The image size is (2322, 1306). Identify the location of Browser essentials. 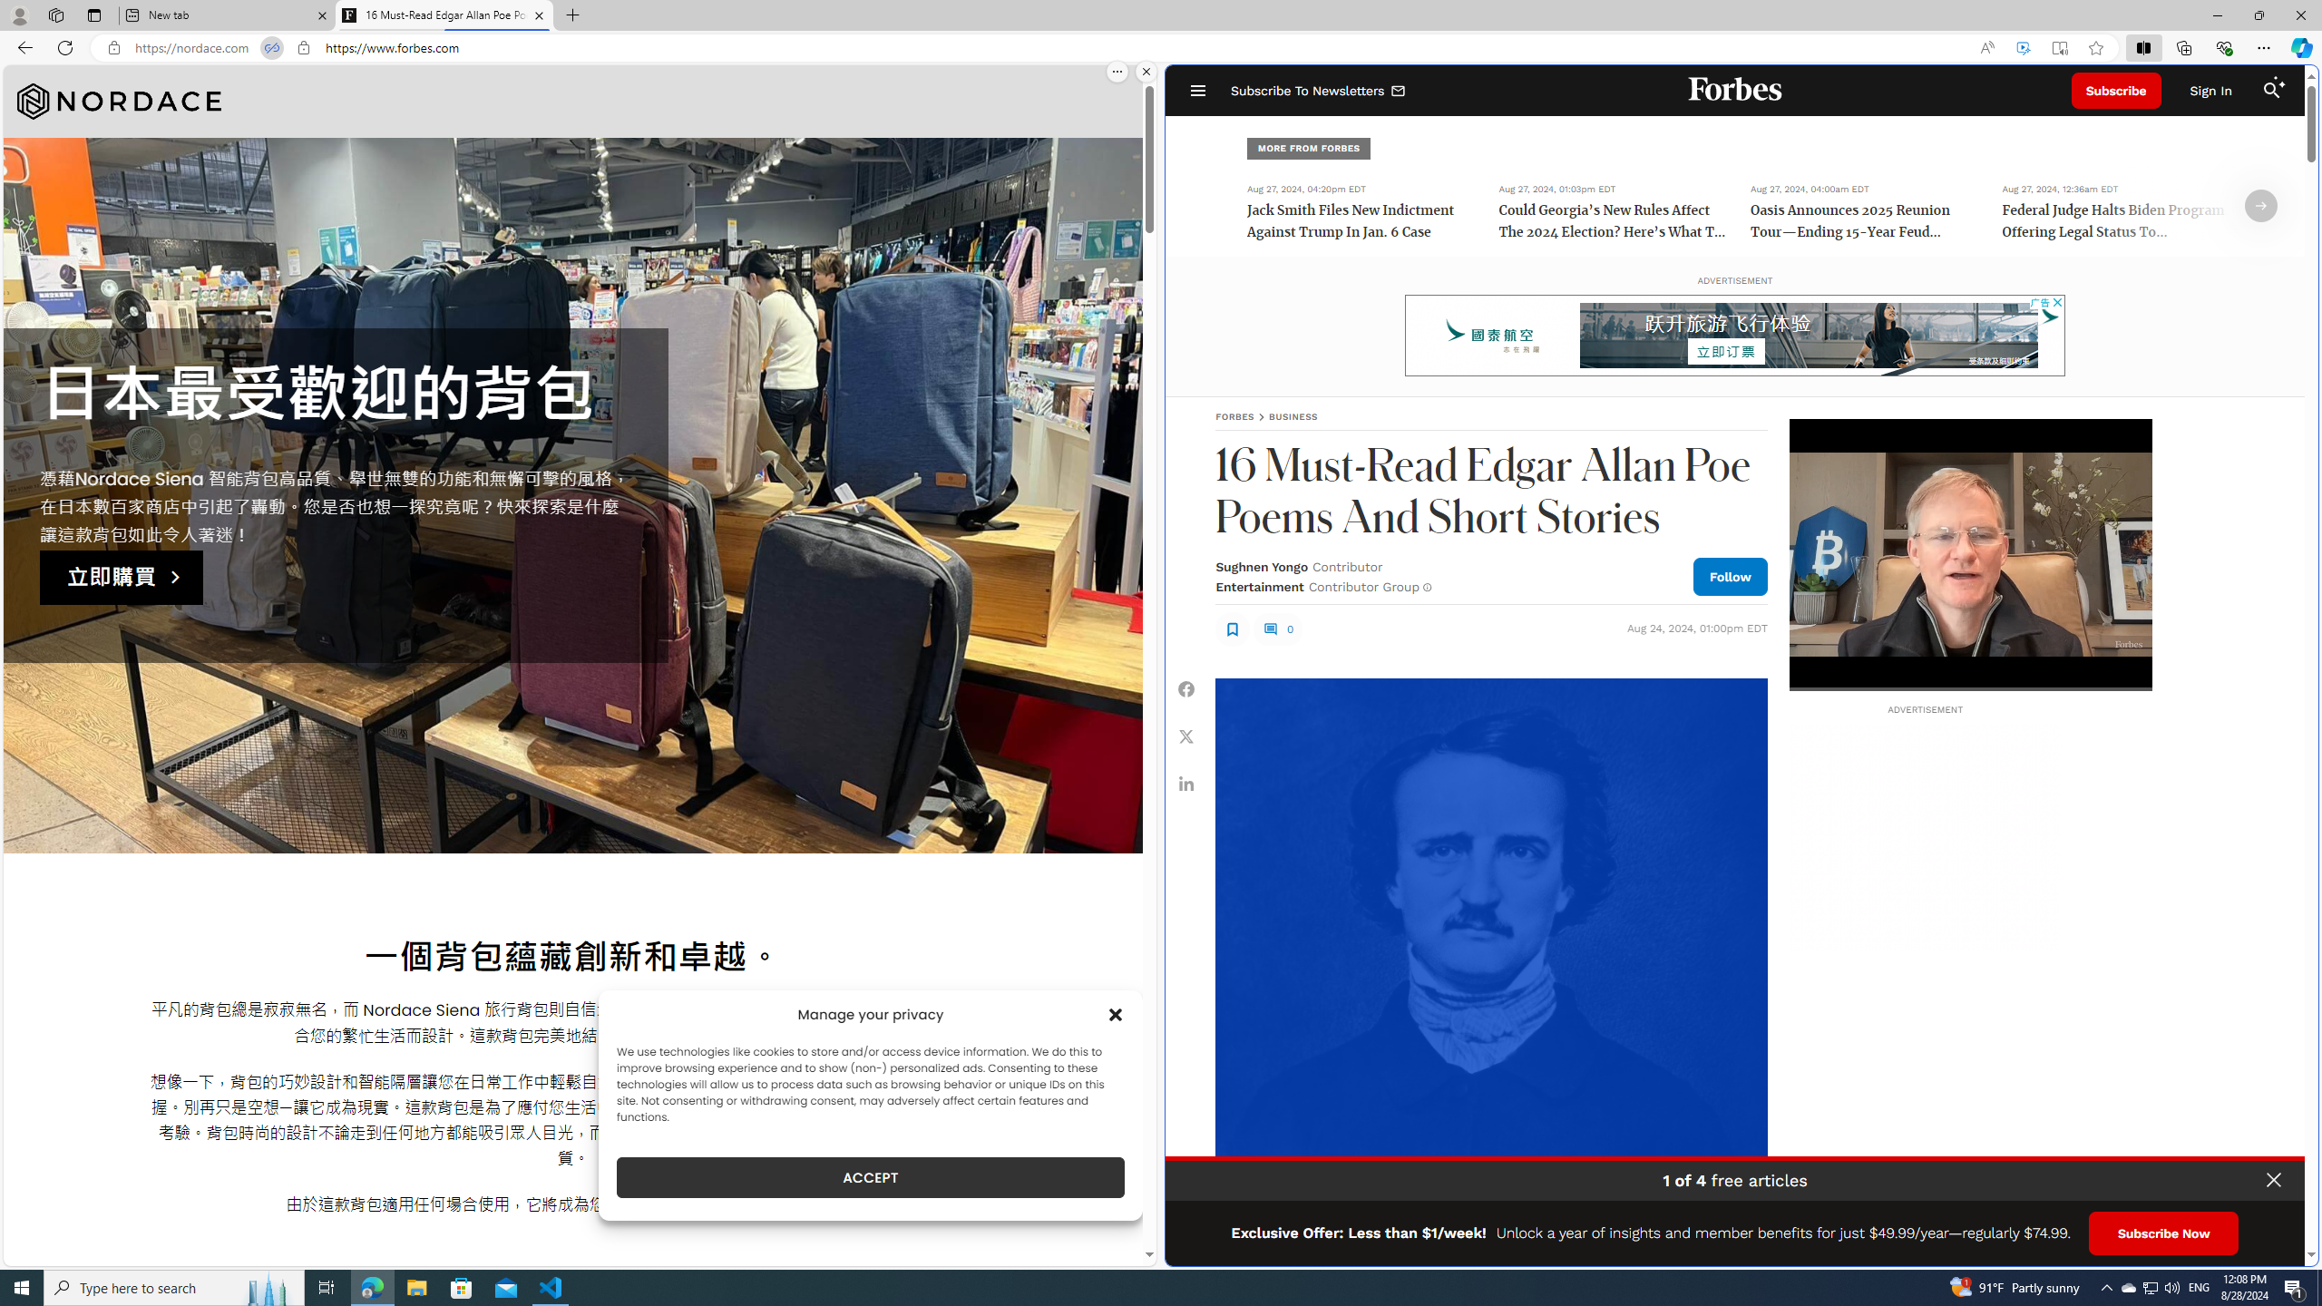
(2224, 47).